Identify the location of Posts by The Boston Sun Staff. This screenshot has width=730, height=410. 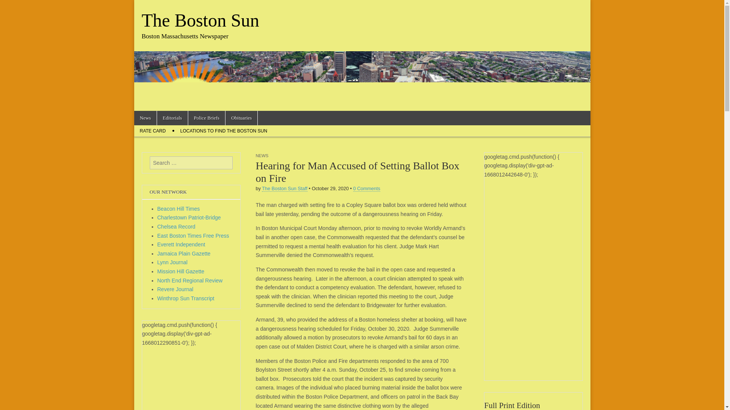
(284, 189).